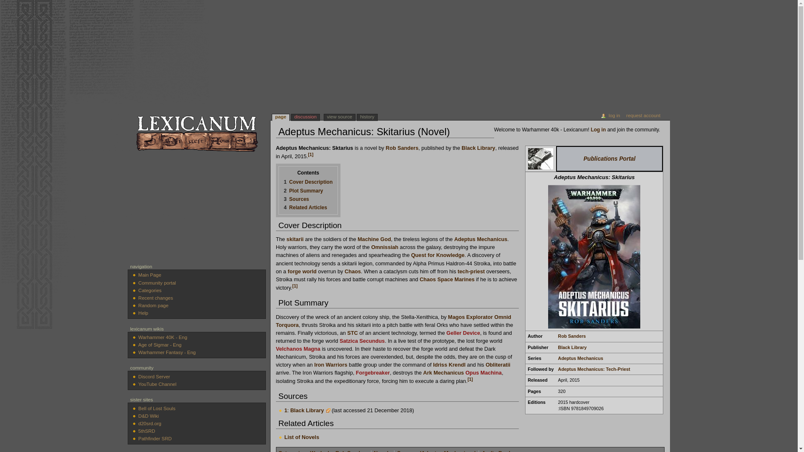  I want to click on Rob Sanders, so click(402, 148).